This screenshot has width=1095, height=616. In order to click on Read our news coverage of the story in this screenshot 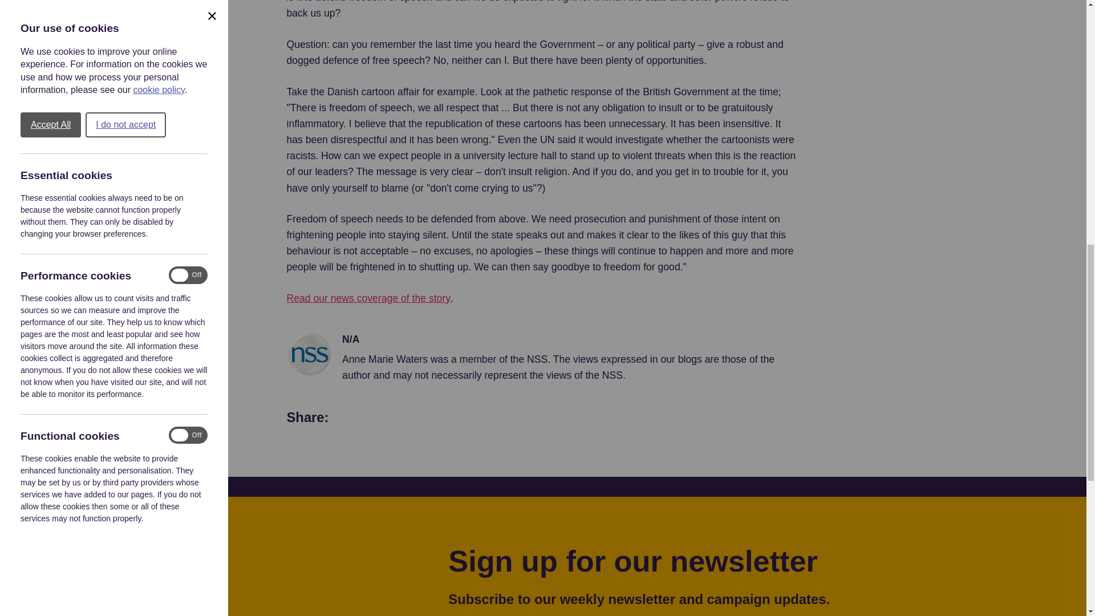, I will do `click(368, 298)`.